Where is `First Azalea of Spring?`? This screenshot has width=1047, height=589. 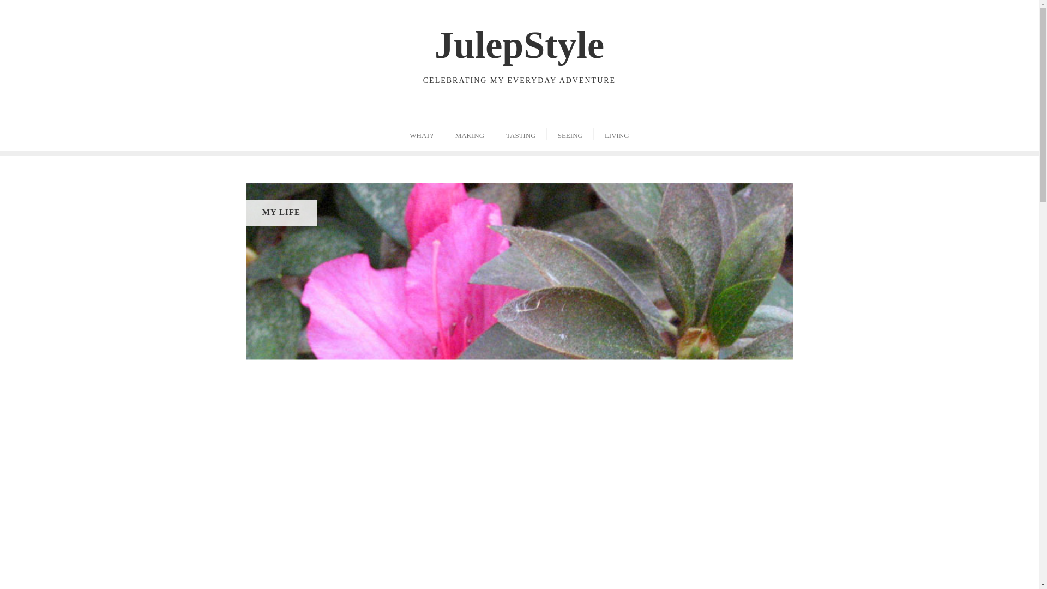 First Azalea of Spring? is located at coordinates (519, 51).